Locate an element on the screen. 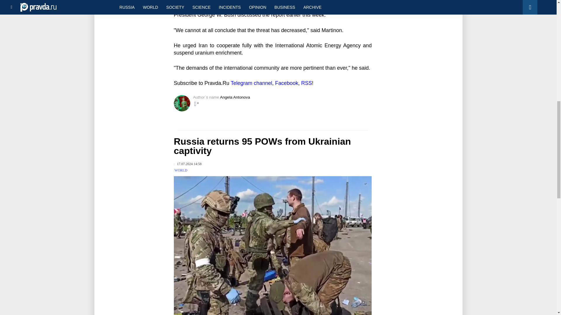 The image size is (561, 315). Published is located at coordinates (188, 164).